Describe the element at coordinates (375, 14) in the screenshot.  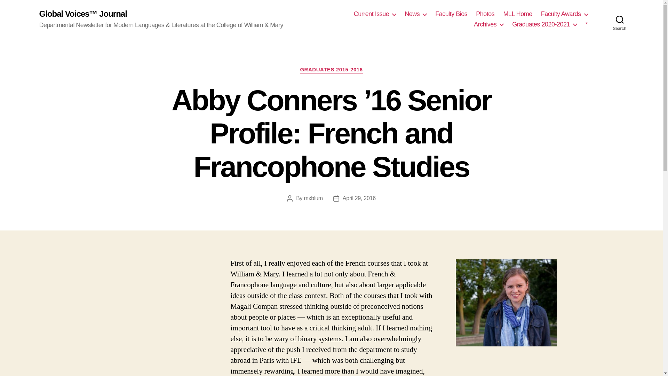
I see `Current Issue` at that location.